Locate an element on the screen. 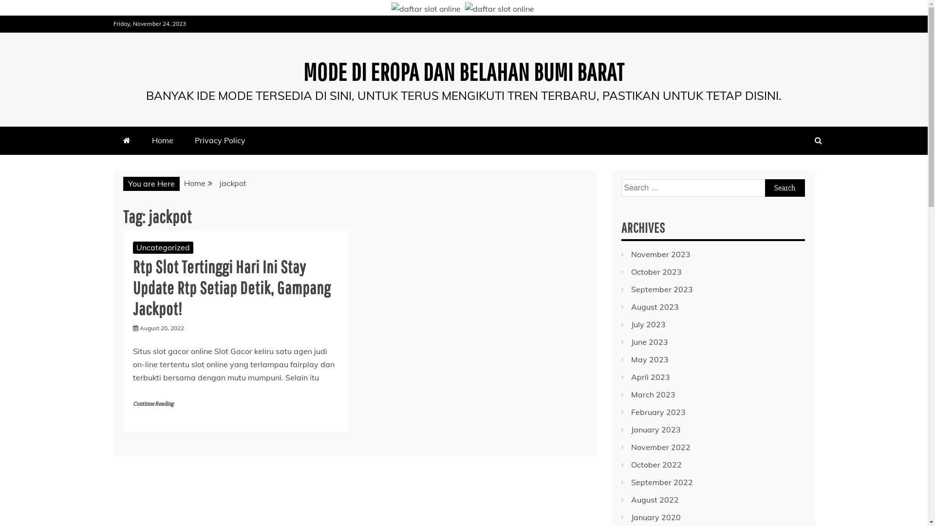 This screenshot has width=935, height=526. September 2023 is located at coordinates (662, 289).